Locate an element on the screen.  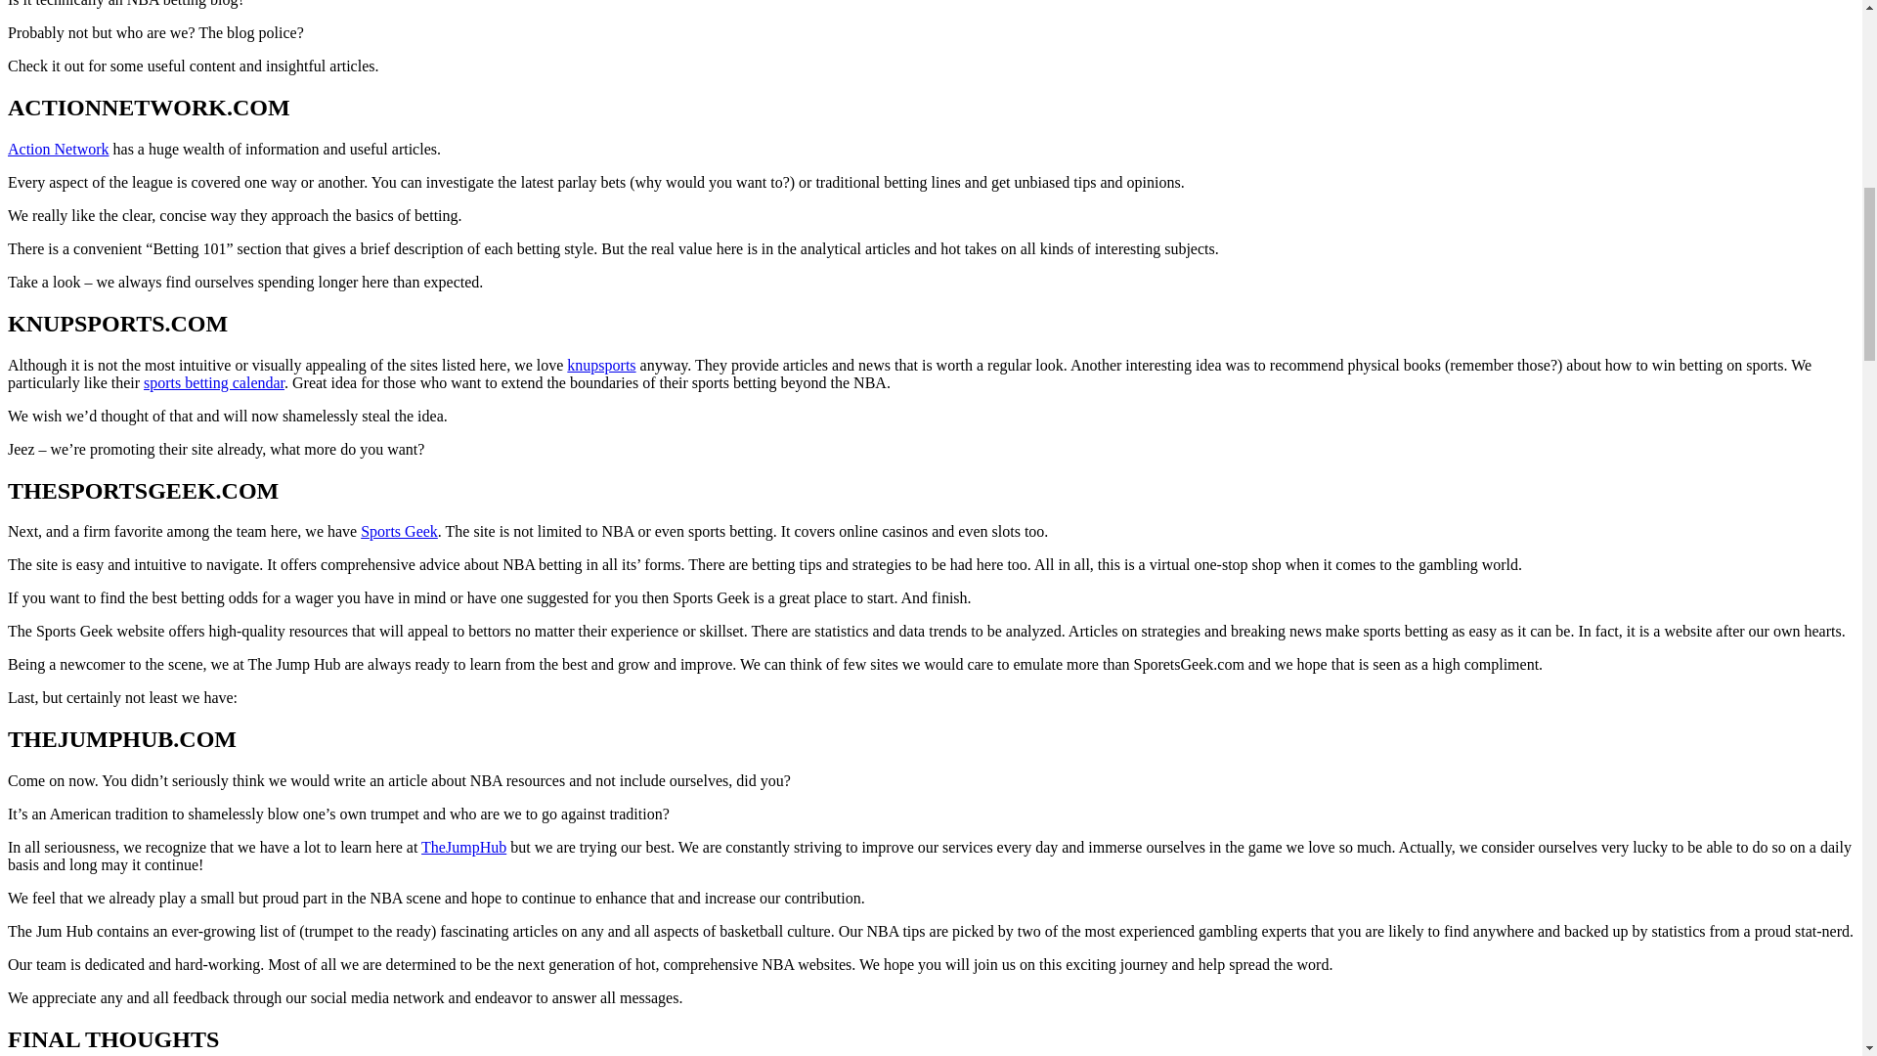
sports betting calendar is located at coordinates (214, 382).